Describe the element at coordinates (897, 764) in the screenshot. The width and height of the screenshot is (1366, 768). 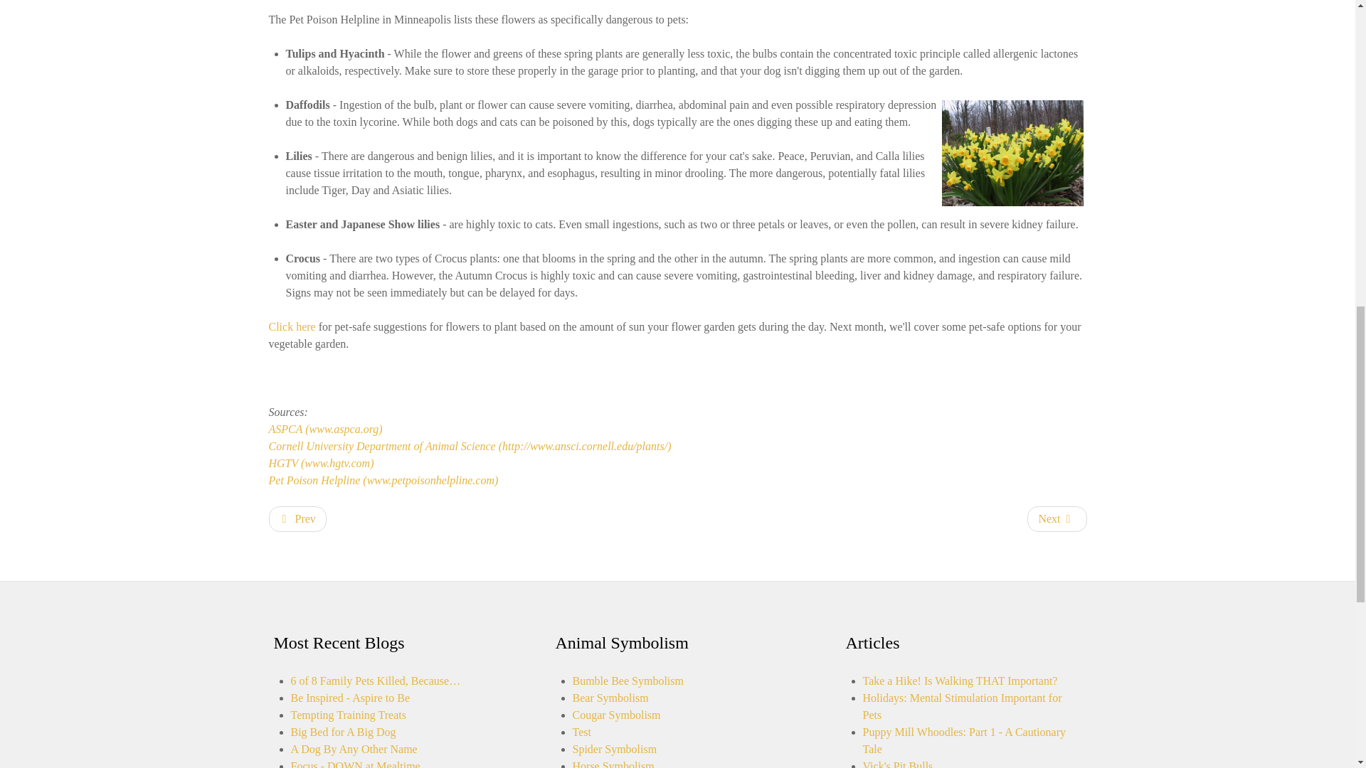
I see `Vick's Pit Bulls` at that location.